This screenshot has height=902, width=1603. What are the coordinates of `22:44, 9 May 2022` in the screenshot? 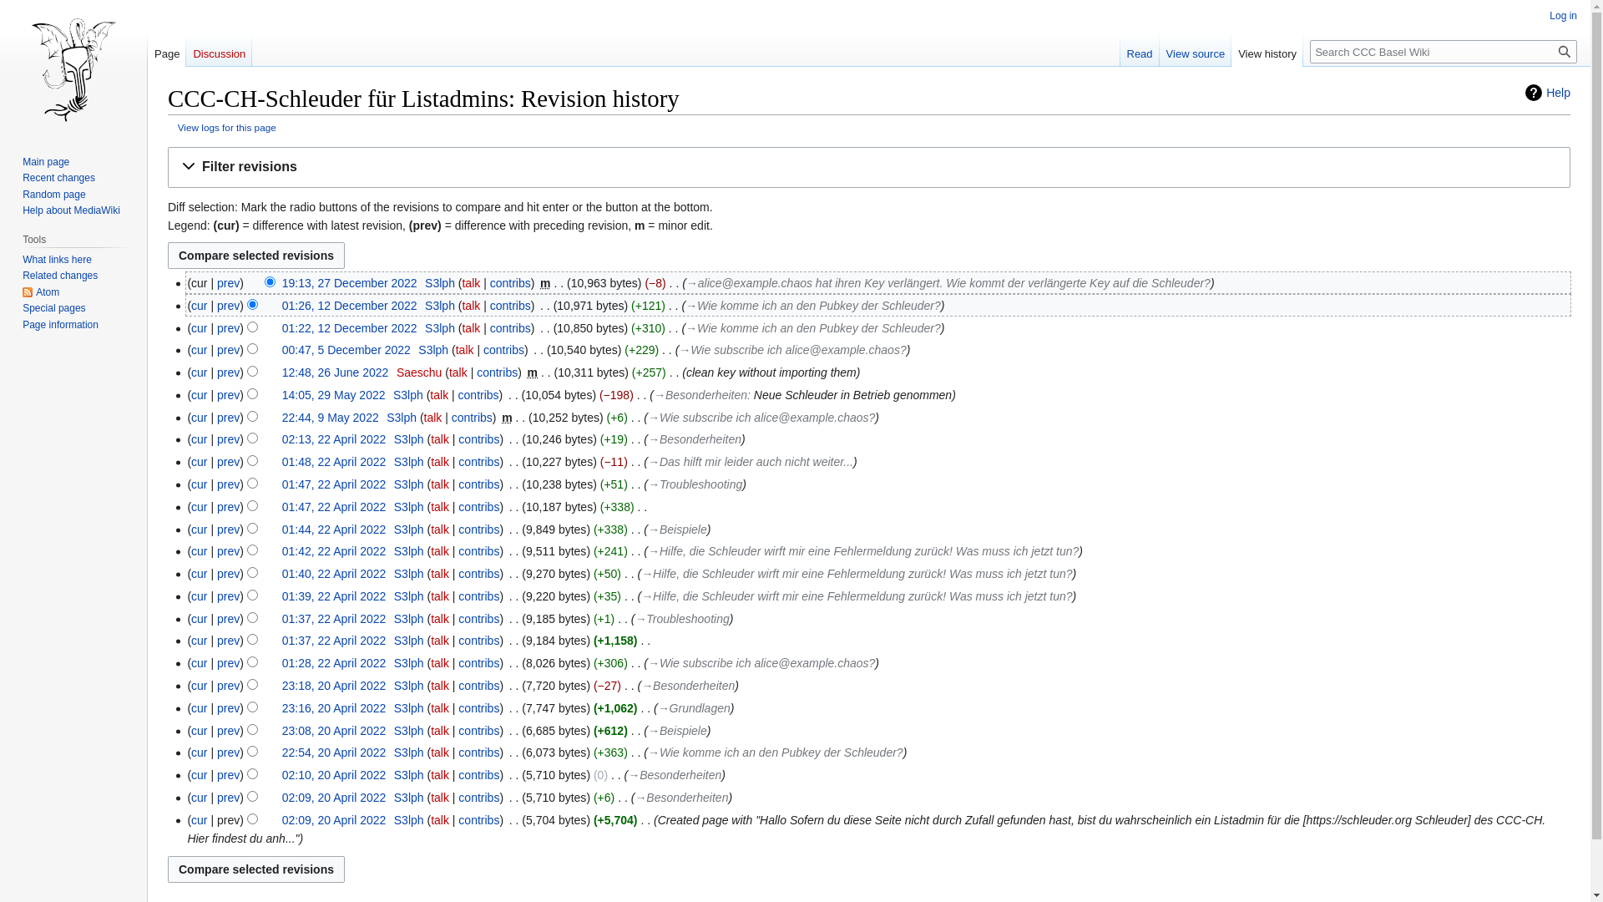 It's located at (331, 418).